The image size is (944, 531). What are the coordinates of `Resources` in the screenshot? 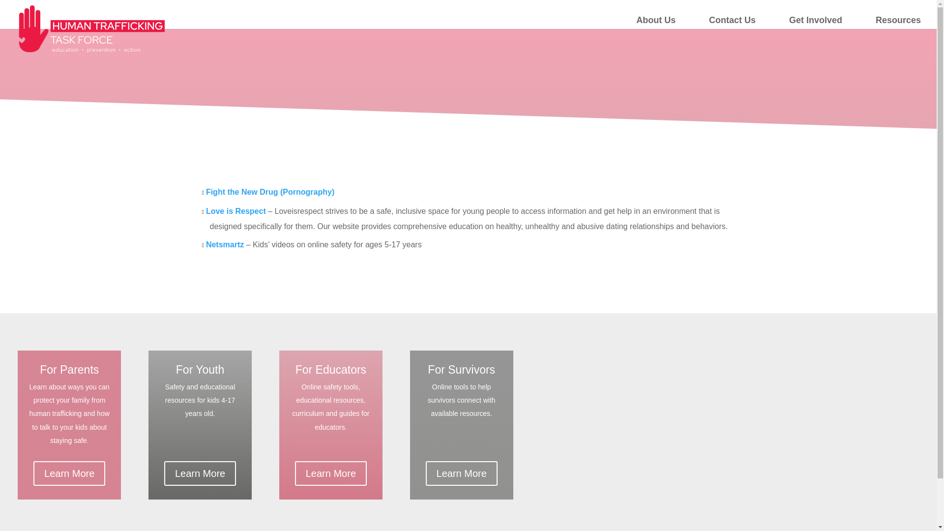 It's located at (898, 23).